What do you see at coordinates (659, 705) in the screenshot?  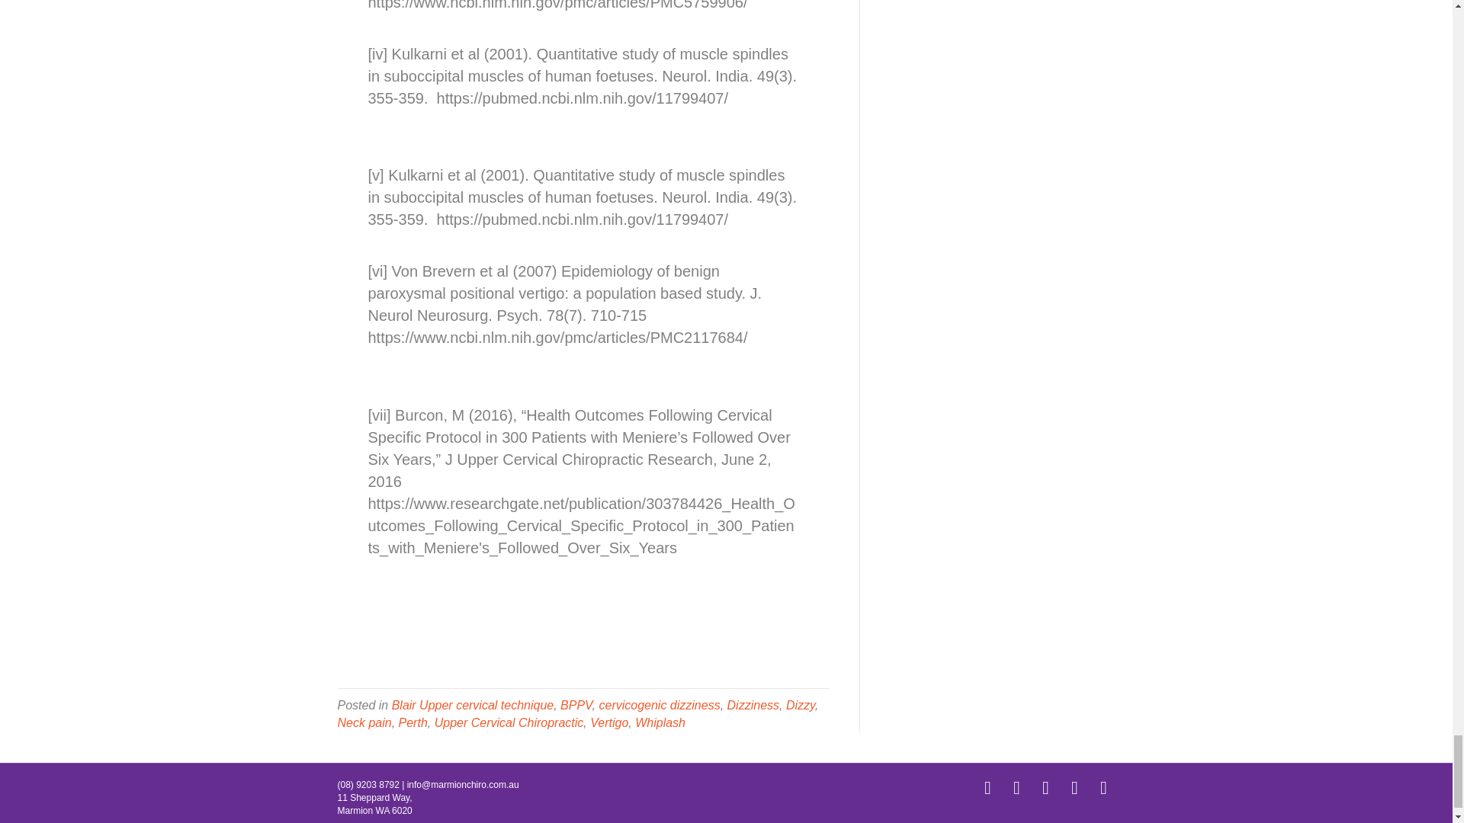 I see `cervicogenic dizziness` at bounding box center [659, 705].